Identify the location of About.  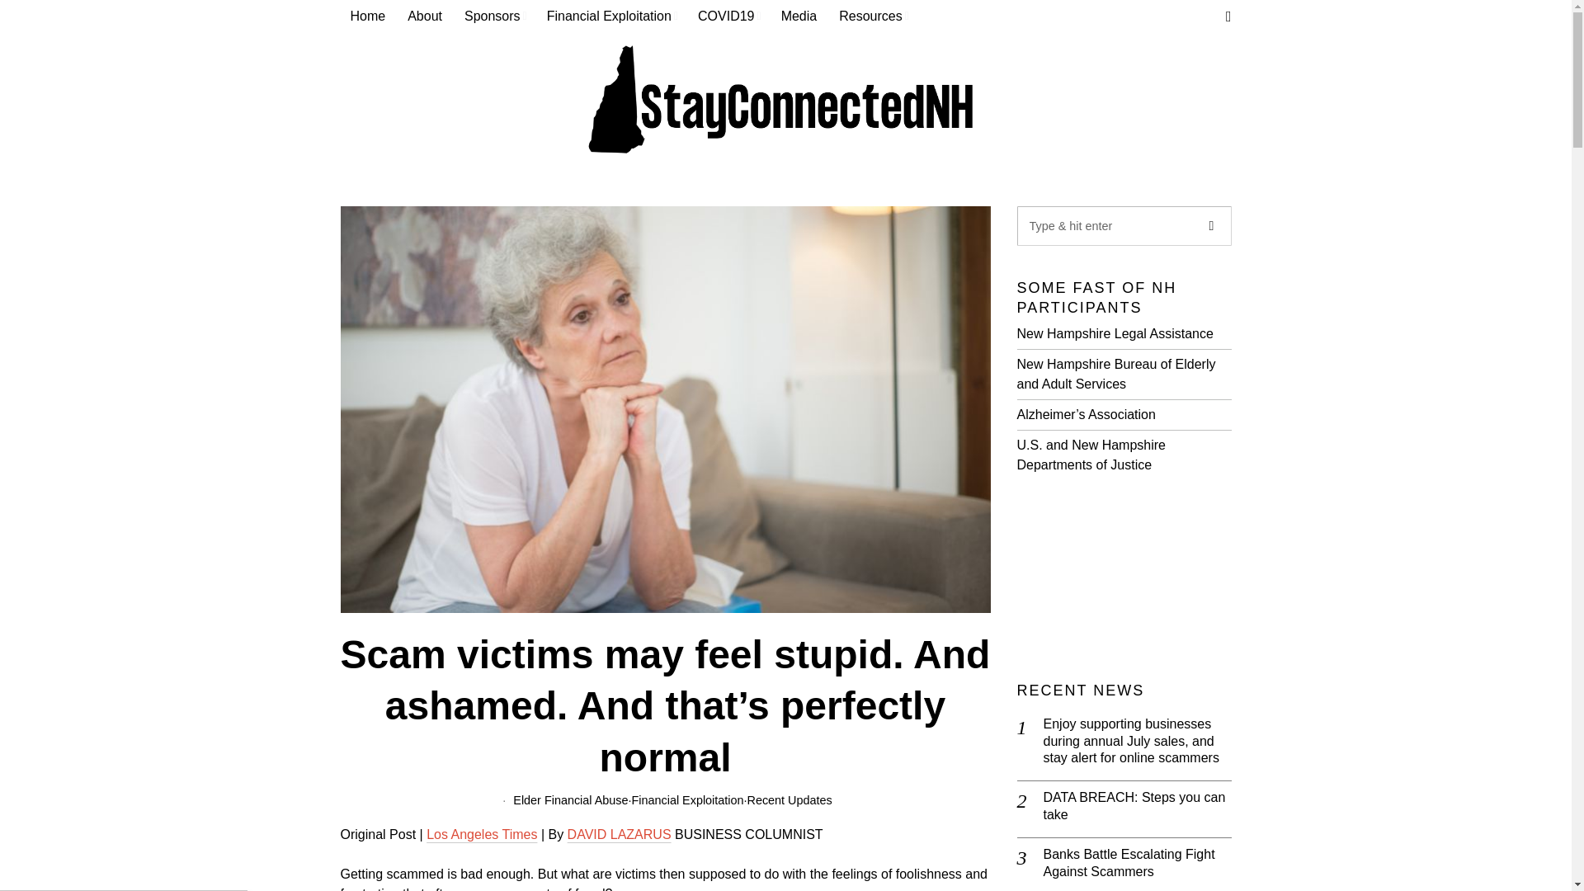
(426, 16).